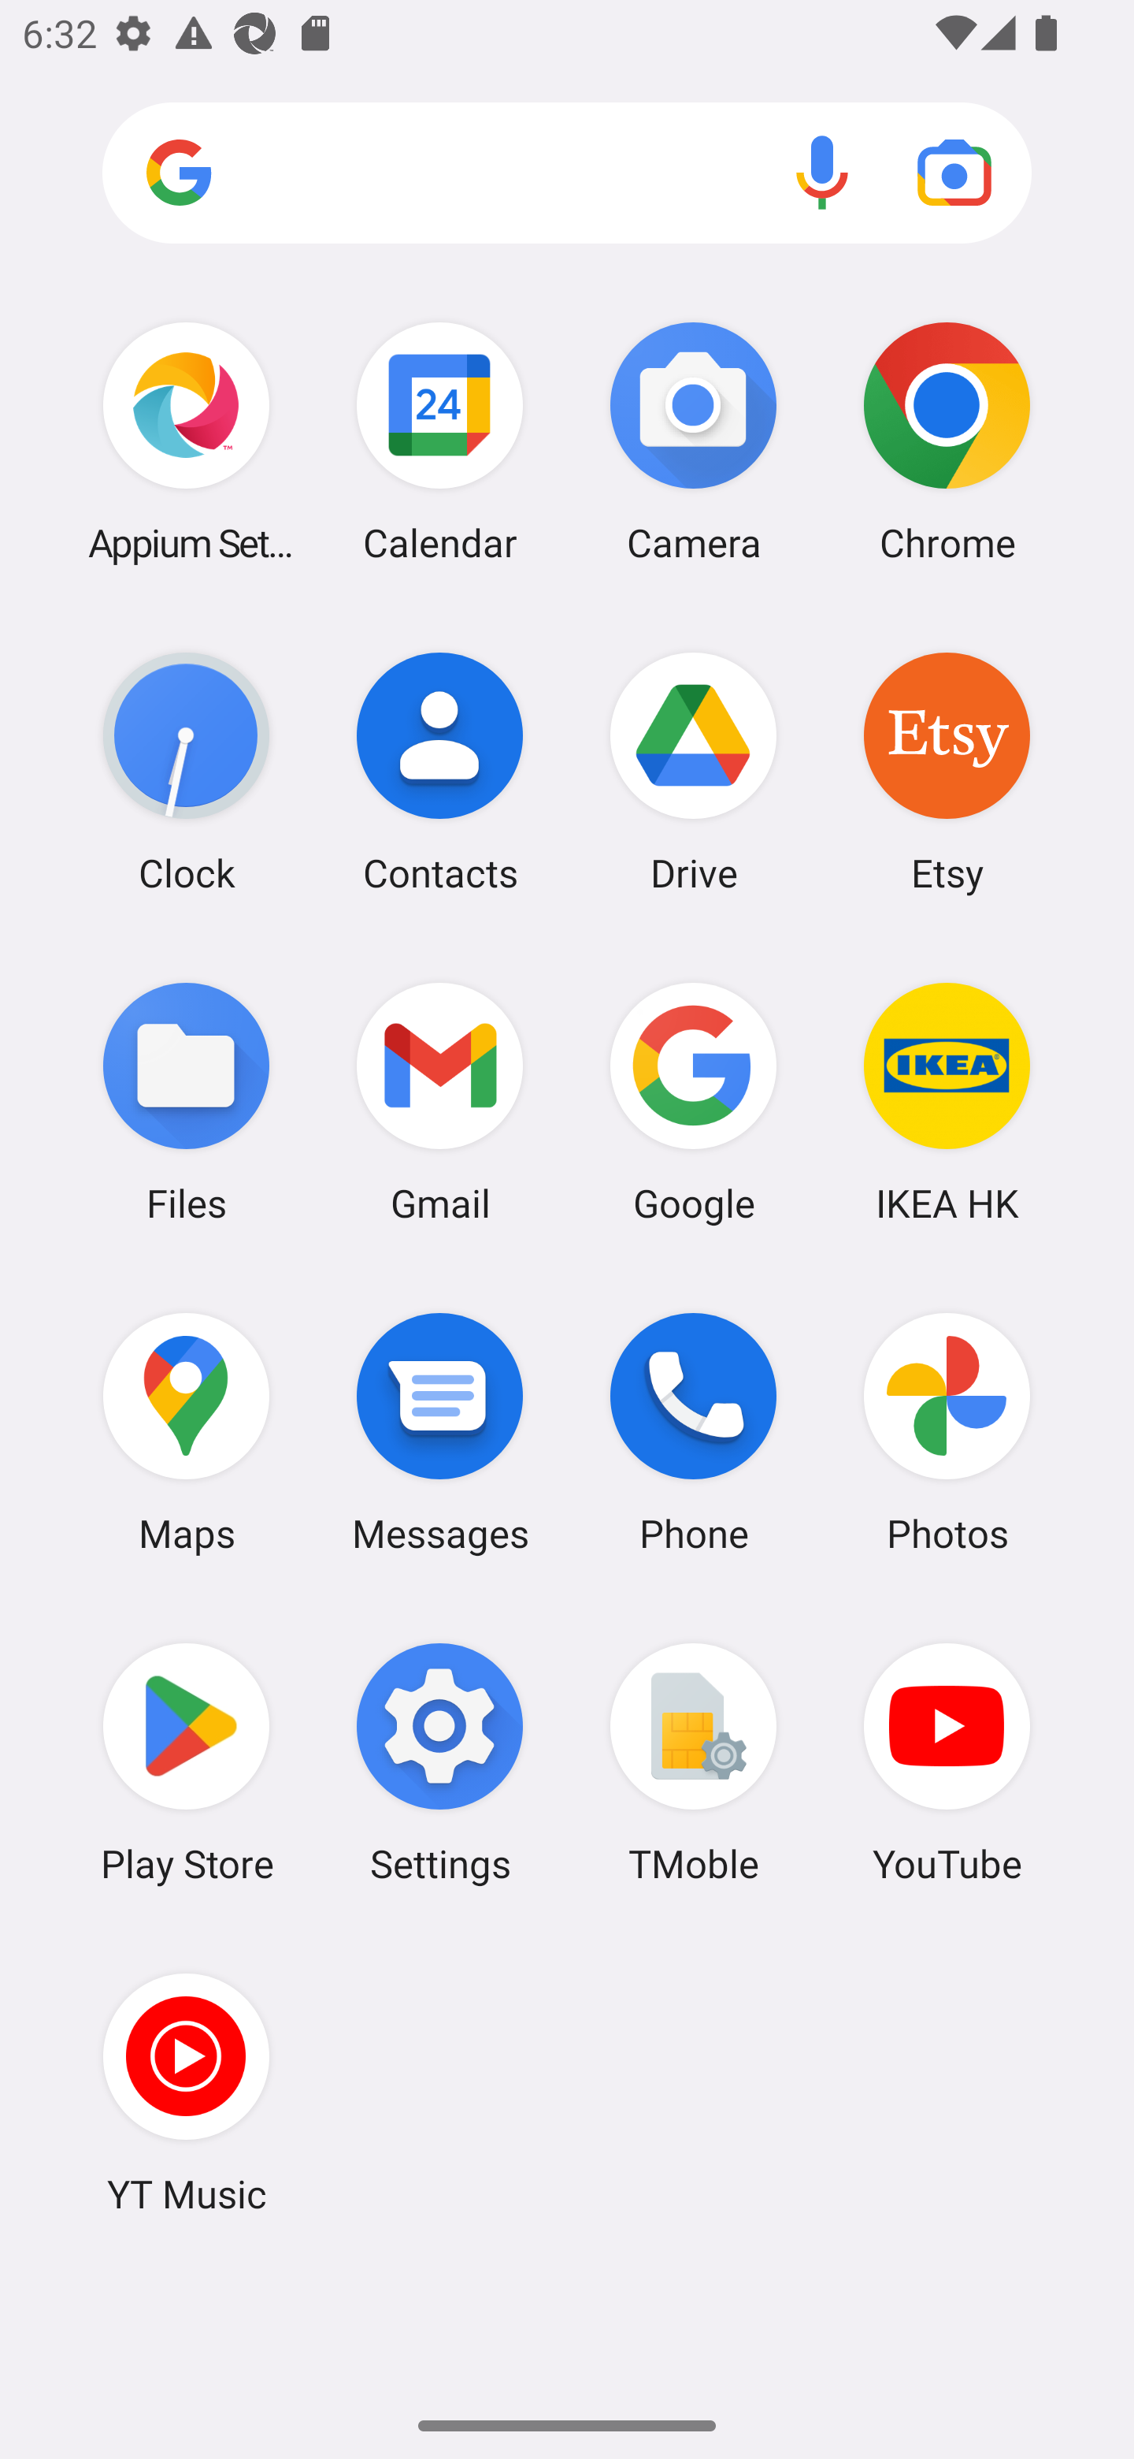 This screenshot has height=2459, width=1134. What do you see at coordinates (822, 172) in the screenshot?
I see `Voice search` at bounding box center [822, 172].